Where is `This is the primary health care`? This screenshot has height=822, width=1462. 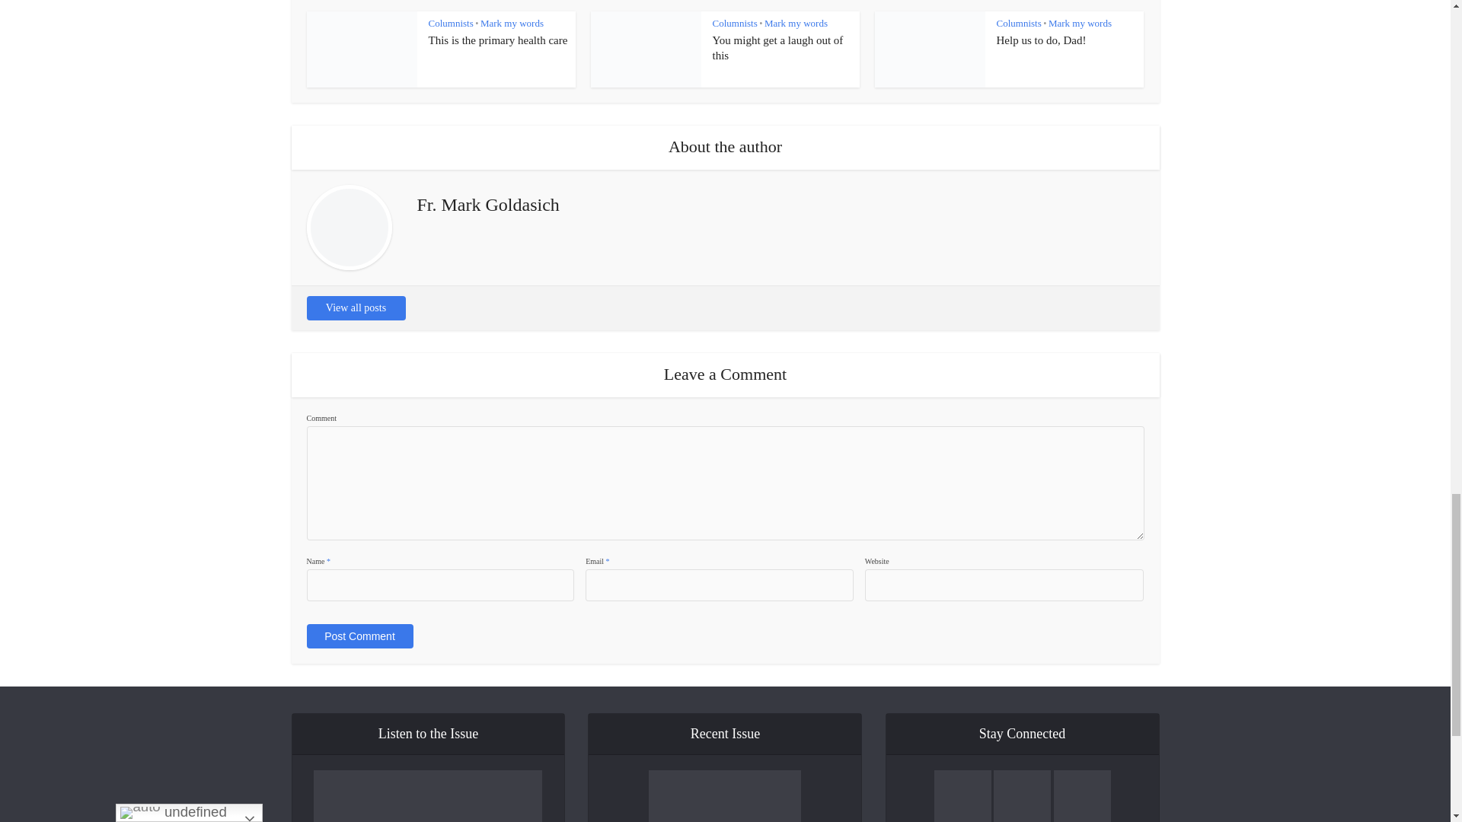 This is the primary health care is located at coordinates (497, 40).